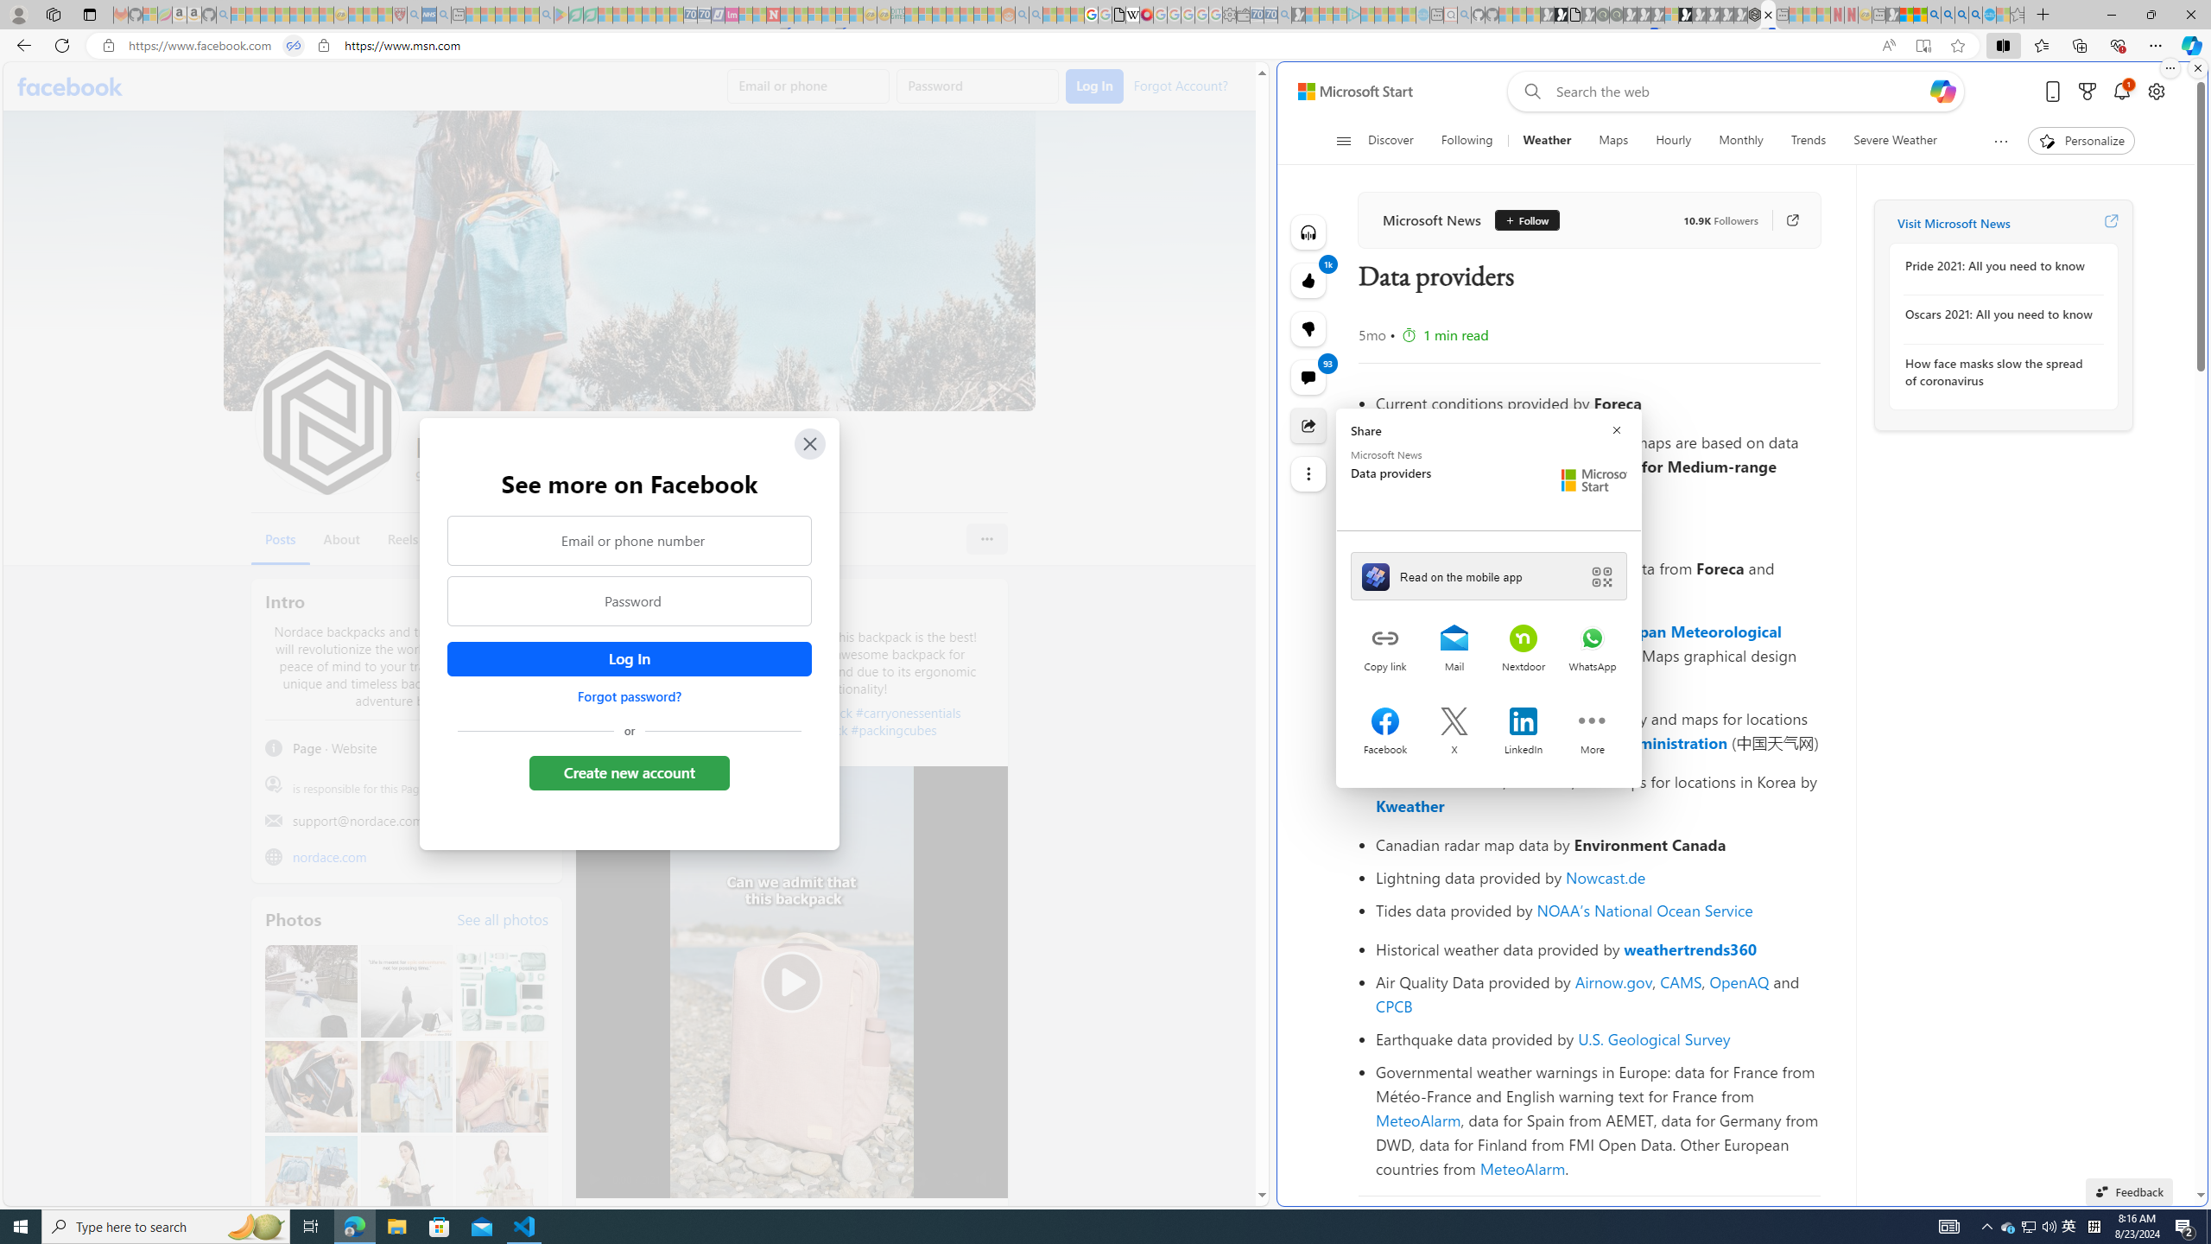 The width and height of the screenshot is (2211, 1244). What do you see at coordinates (1431, 219) in the screenshot?
I see `Microsoft News` at bounding box center [1431, 219].